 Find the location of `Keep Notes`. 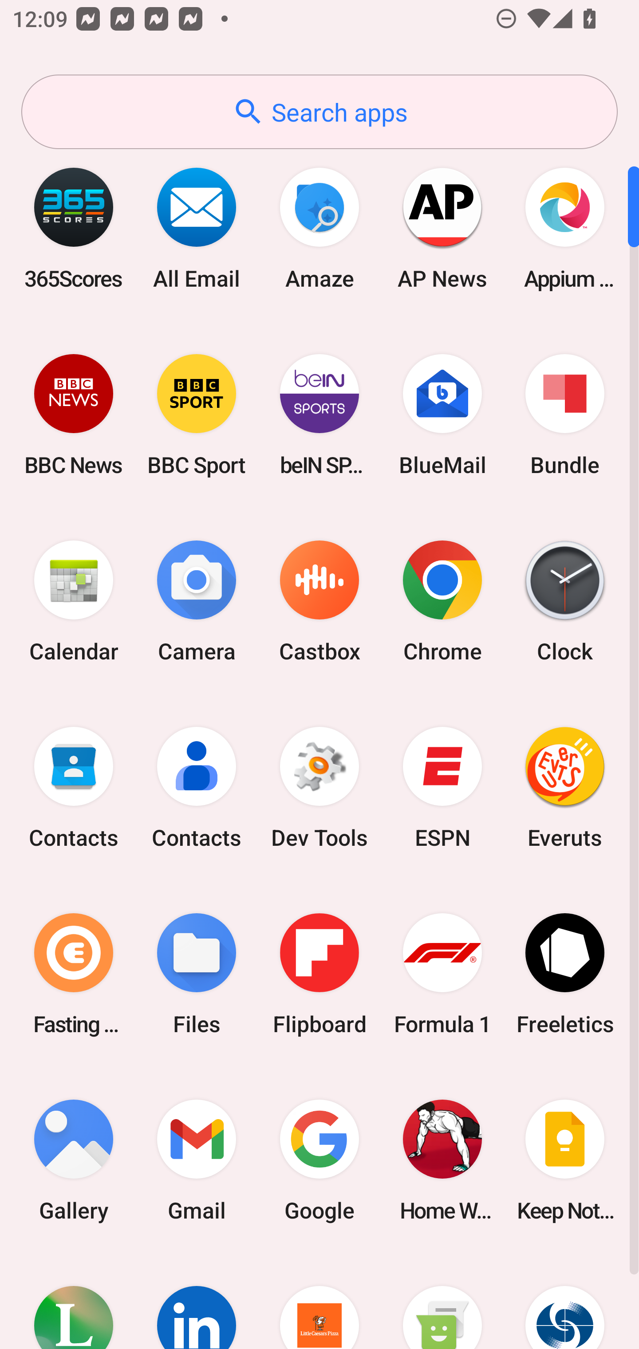

Keep Notes is located at coordinates (565, 1160).